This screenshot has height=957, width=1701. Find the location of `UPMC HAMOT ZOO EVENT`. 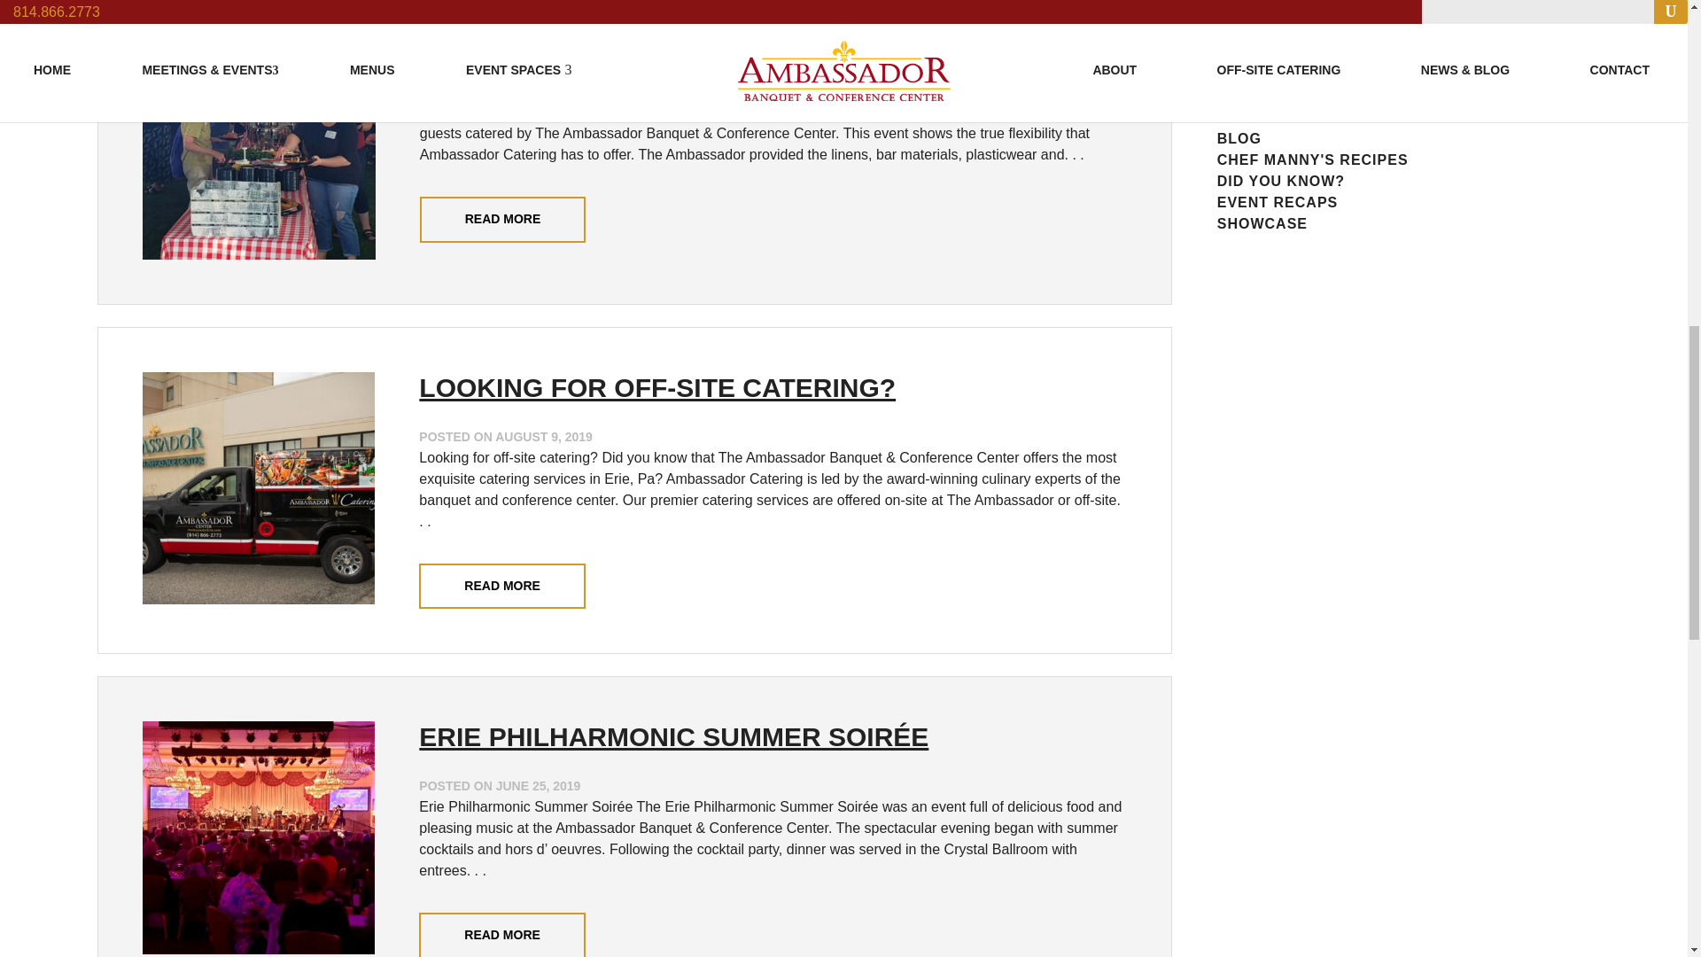

UPMC HAMOT ZOO EVENT is located at coordinates (592, 42).